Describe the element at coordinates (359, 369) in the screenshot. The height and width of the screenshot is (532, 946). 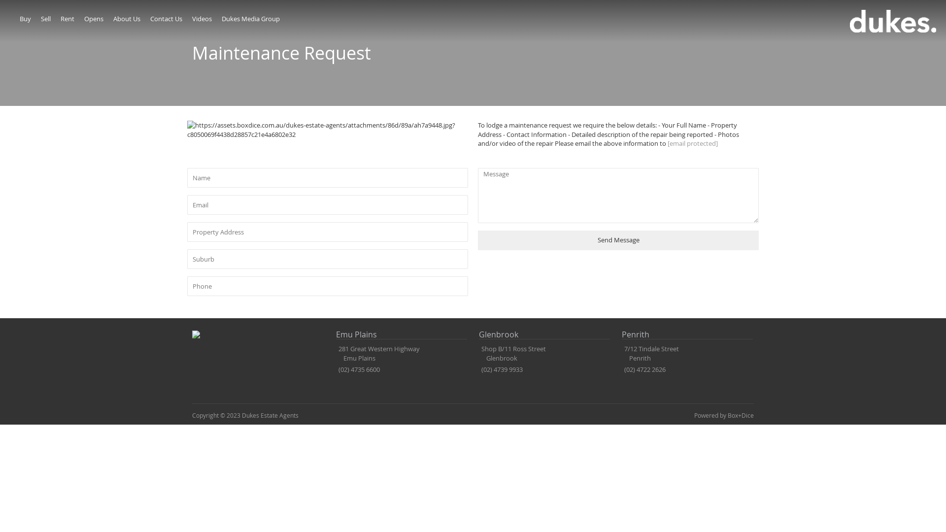
I see `(02) 4735 6600` at that location.